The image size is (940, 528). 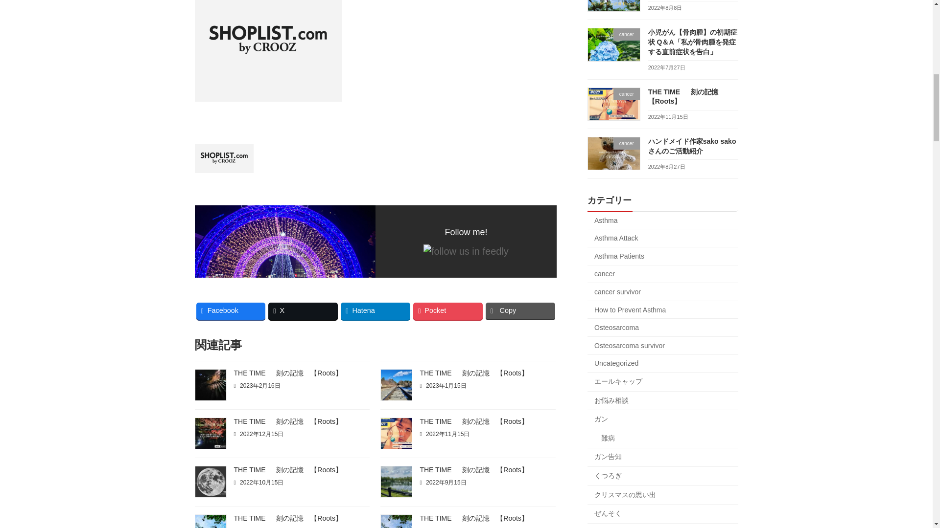 What do you see at coordinates (375, 311) in the screenshot?
I see `Hatena` at bounding box center [375, 311].